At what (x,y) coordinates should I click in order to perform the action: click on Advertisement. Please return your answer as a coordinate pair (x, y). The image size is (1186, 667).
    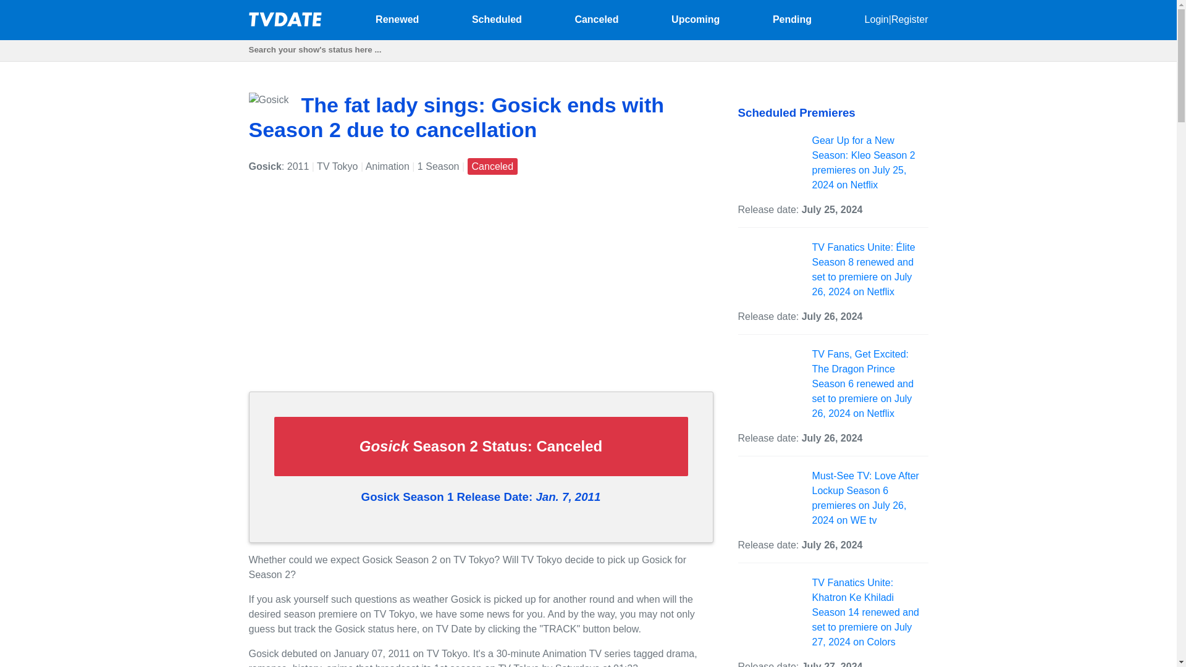
    Looking at the image, I should click on (480, 295).